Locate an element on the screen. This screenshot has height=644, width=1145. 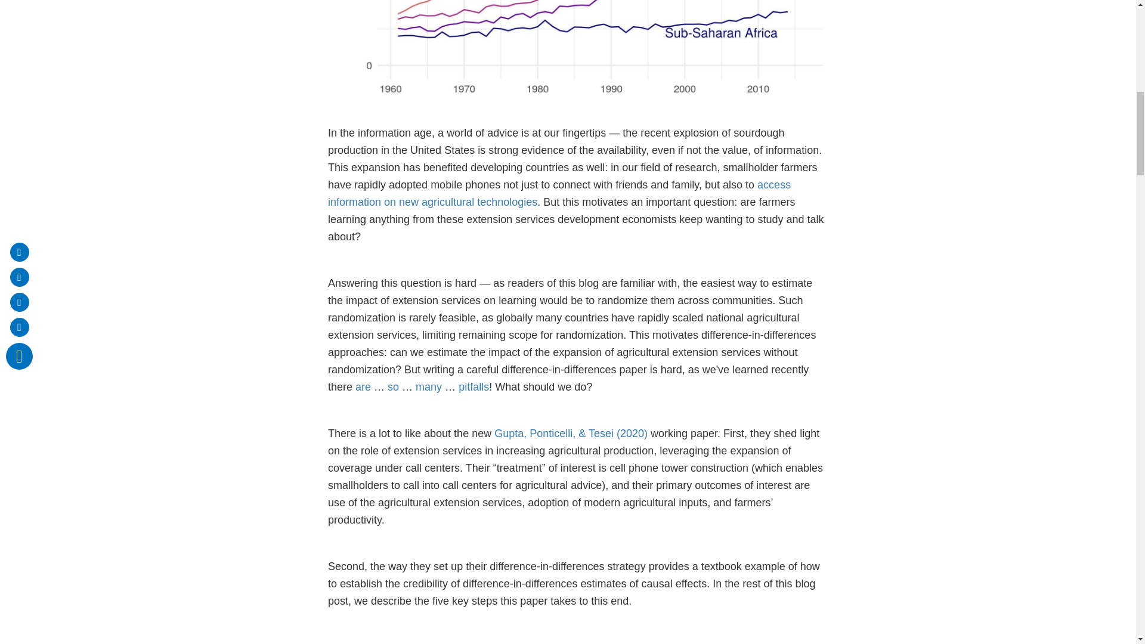
many is located at coordinates (428, 386).